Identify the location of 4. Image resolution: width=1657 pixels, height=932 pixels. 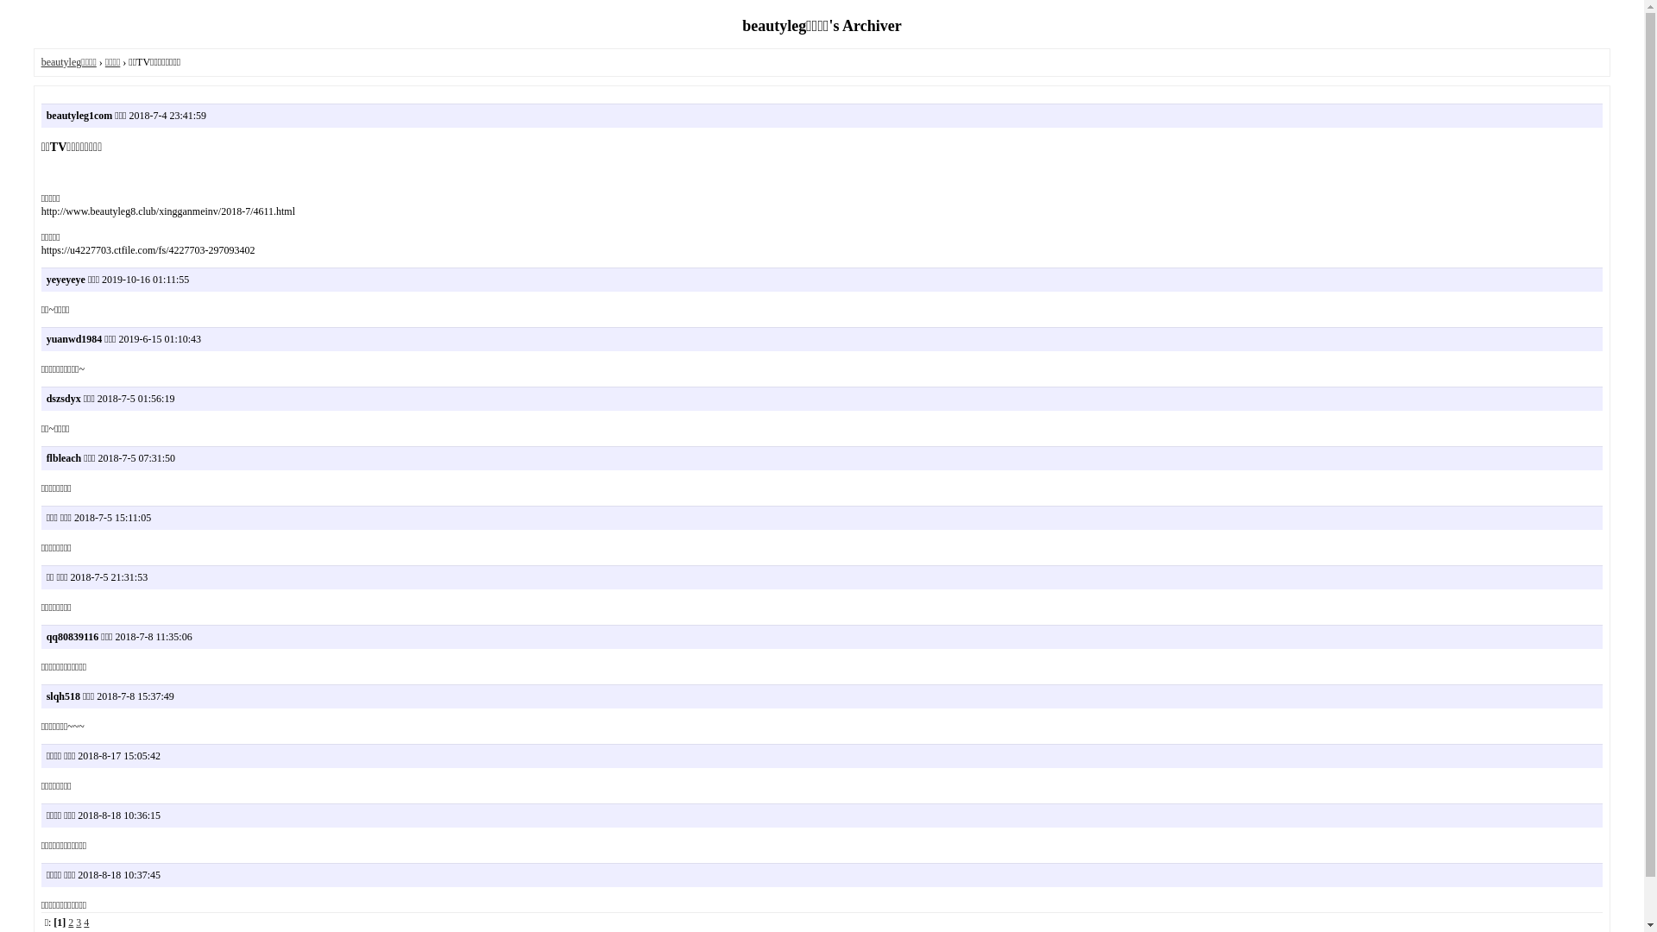
(86, 923).